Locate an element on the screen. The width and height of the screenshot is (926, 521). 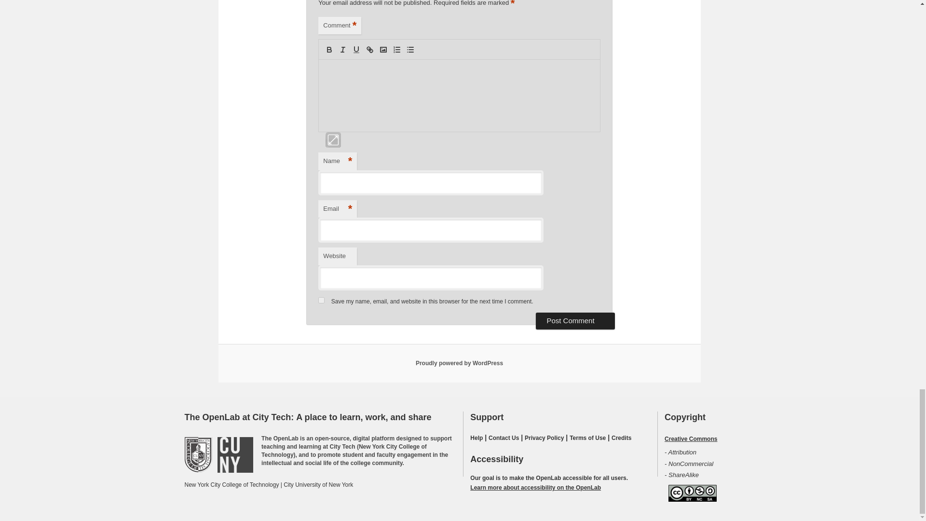
Semantic Personal Publishing Platform is located at coordinates (459, 363).